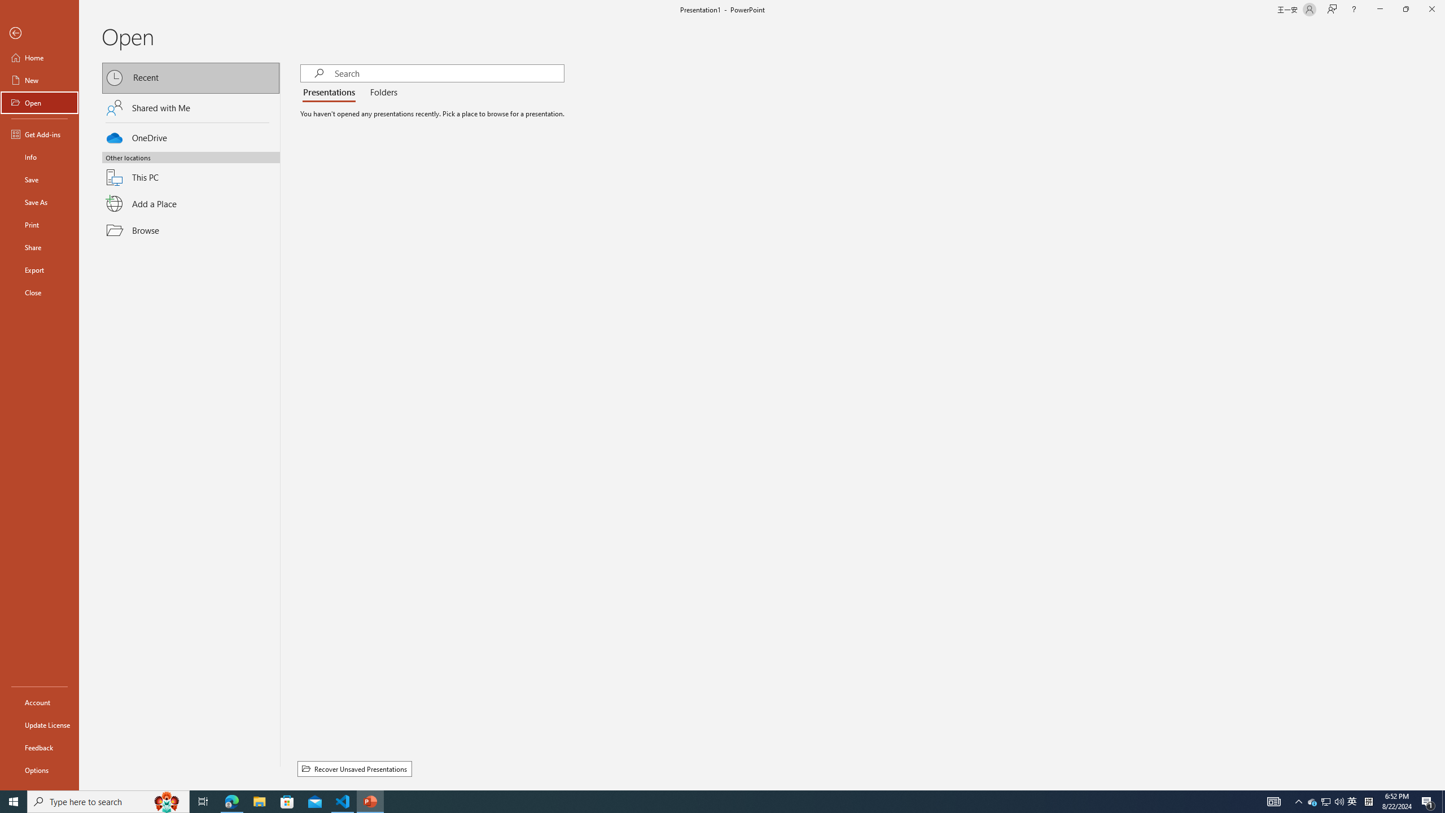  What do you see at coordinates (40, 157) in the screenshot?
I see `Info` at bounding box center [40, 157].